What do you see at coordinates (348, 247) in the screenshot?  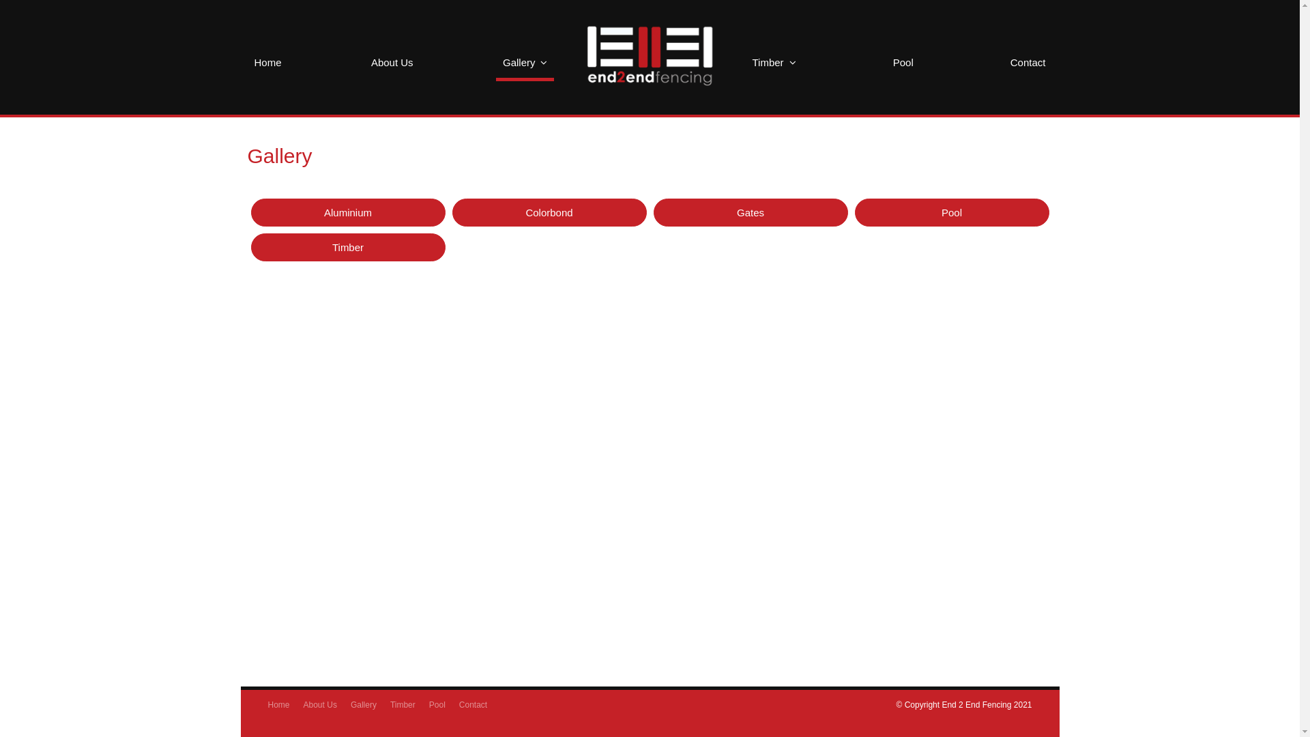 I see `Timber` at bounding box center [348, 247].